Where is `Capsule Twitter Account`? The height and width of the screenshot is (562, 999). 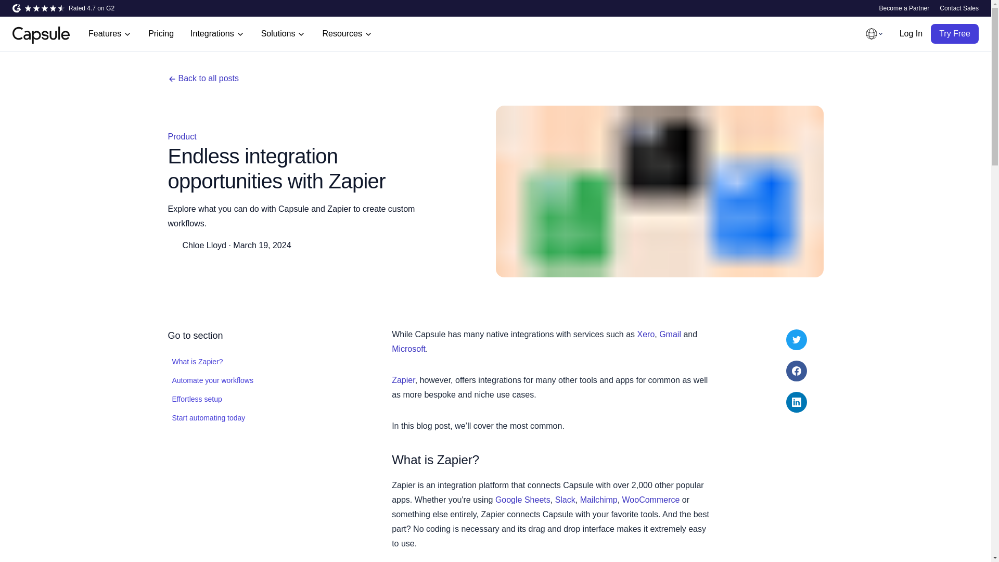
Capsule Twitter Account is located at coordinates (797, 339).